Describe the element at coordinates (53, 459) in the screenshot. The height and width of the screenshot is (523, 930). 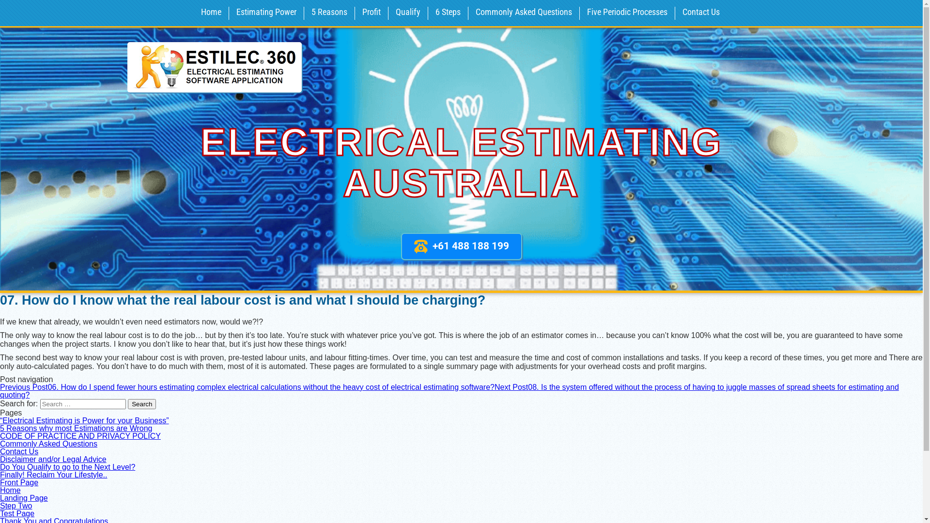
I see `Disclaimer and/or Legal Advice` at that location.